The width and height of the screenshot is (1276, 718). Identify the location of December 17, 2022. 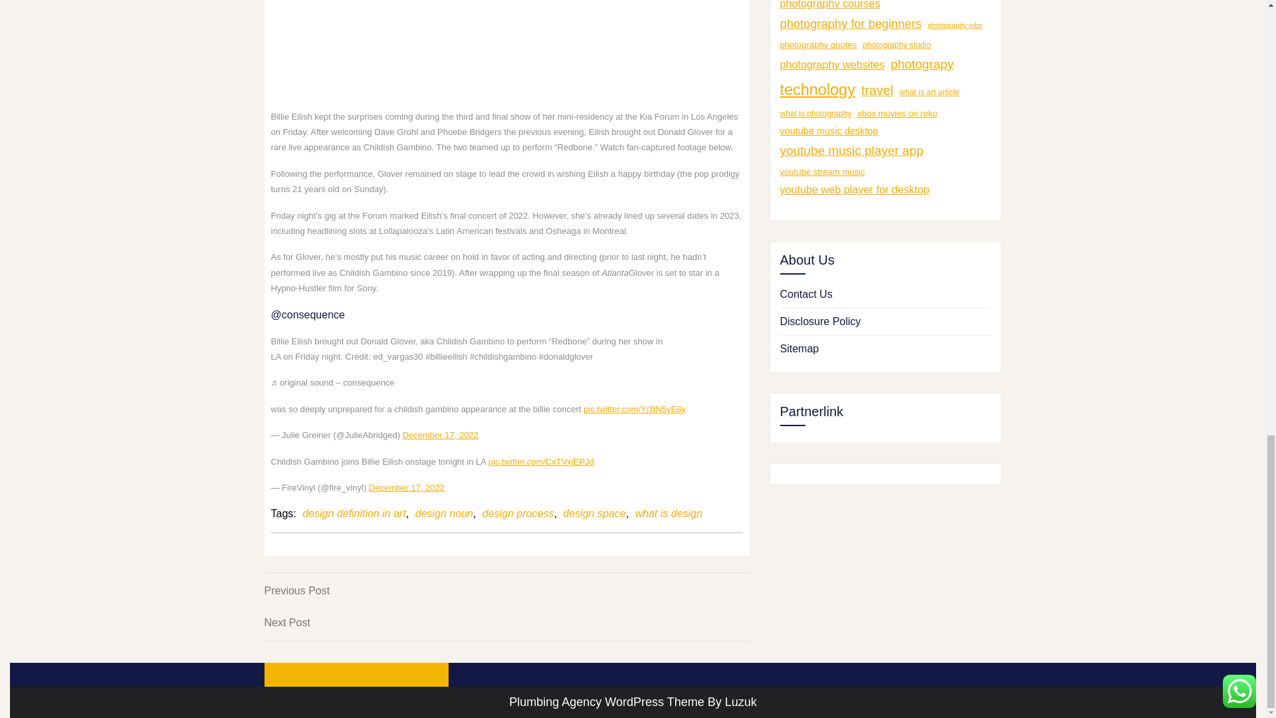
(669, 514).